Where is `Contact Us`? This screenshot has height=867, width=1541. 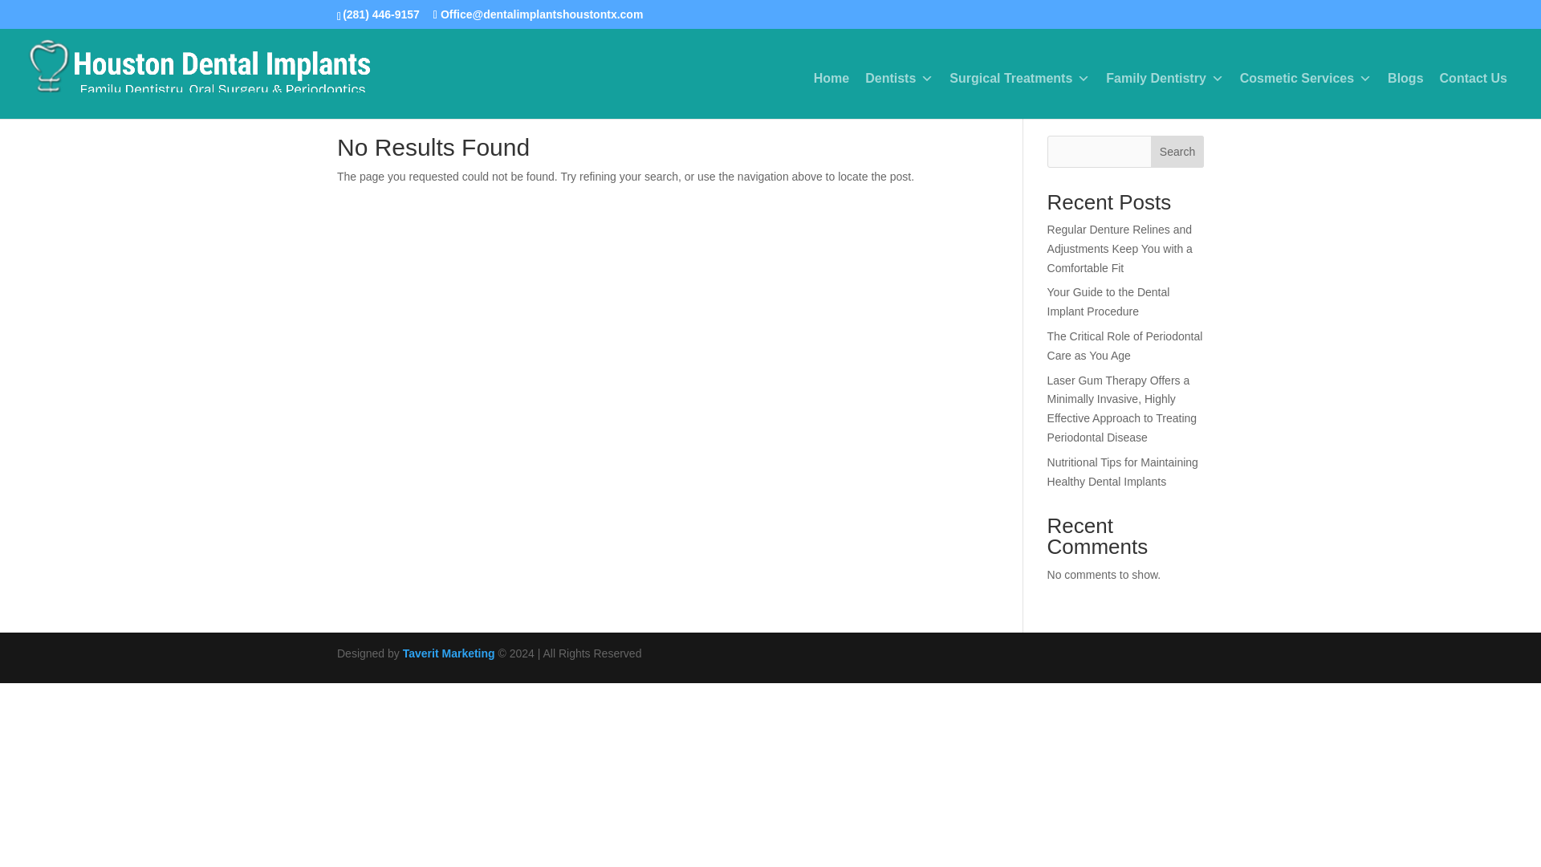 Contact Us is located at coordinates (1473, 78).